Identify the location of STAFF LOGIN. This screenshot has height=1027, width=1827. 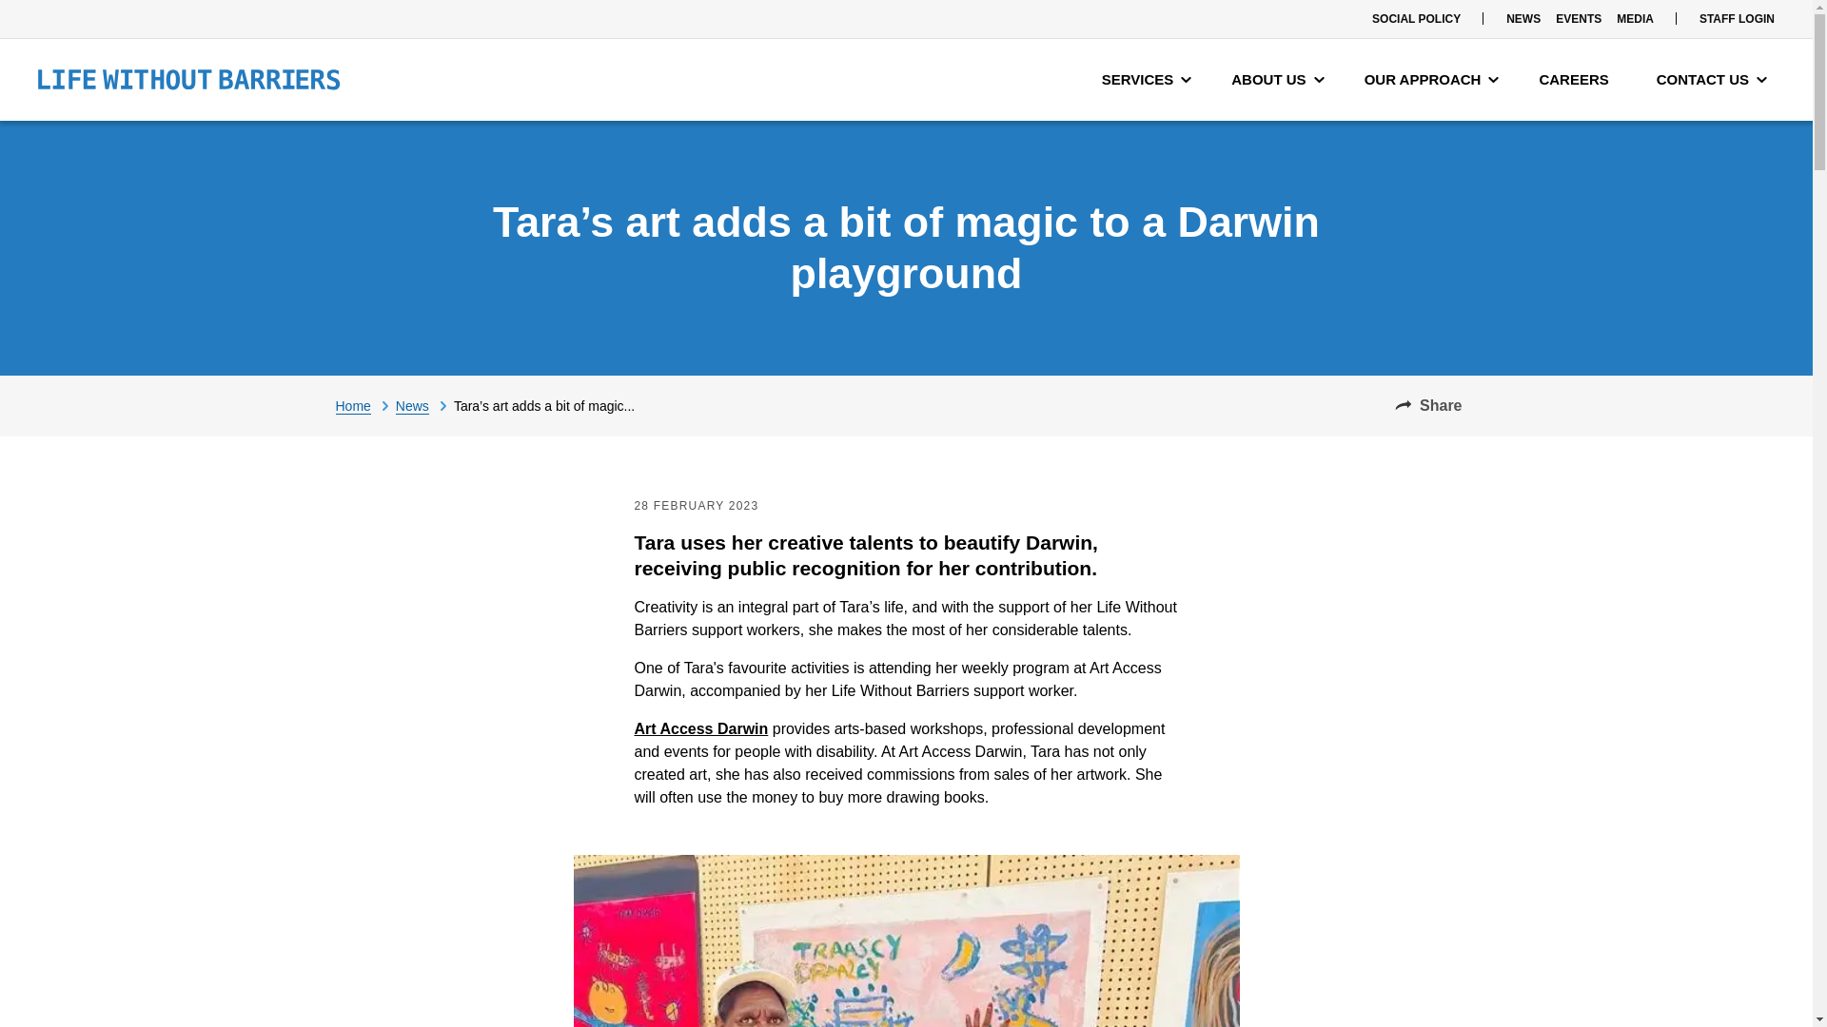
(1737, 19).